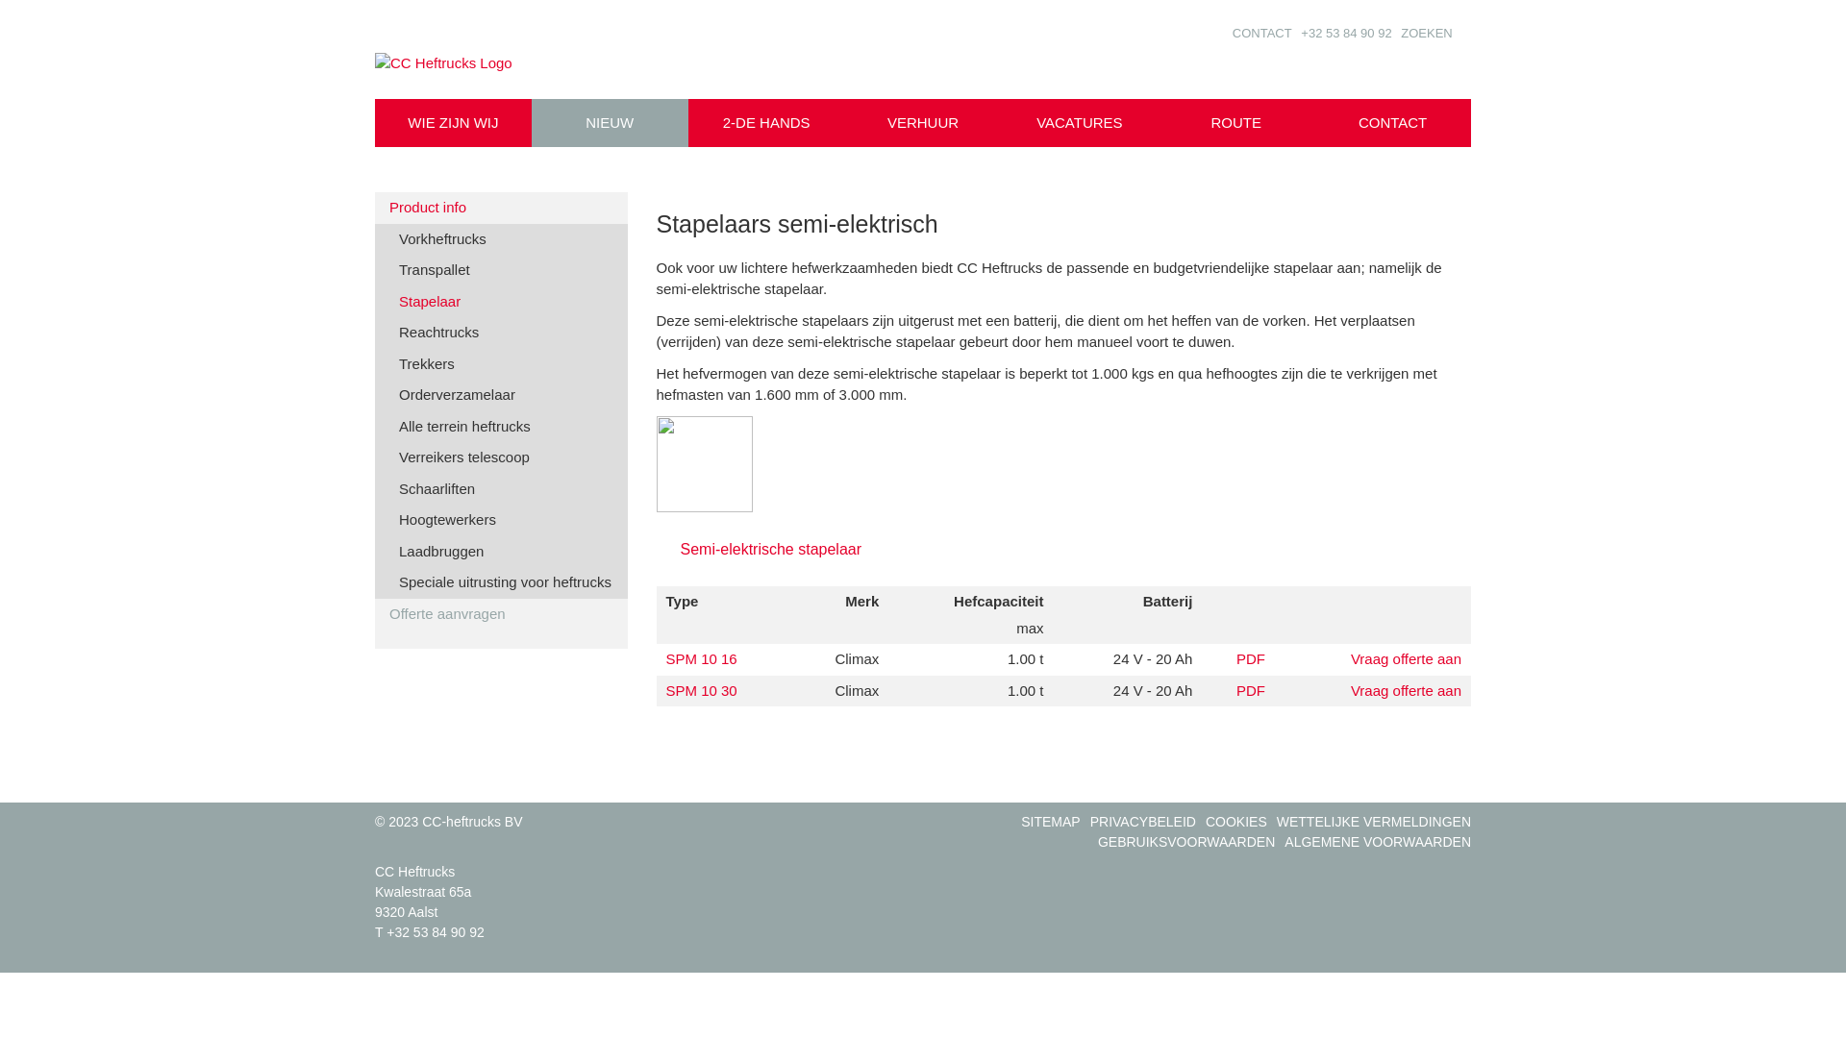 This screenshot has width=1846, height=1038. What do you see at coordinates (759, 548) in the screenshot?
I see `Semi-elektrische stapelaar` at bounding box center [759, 548].